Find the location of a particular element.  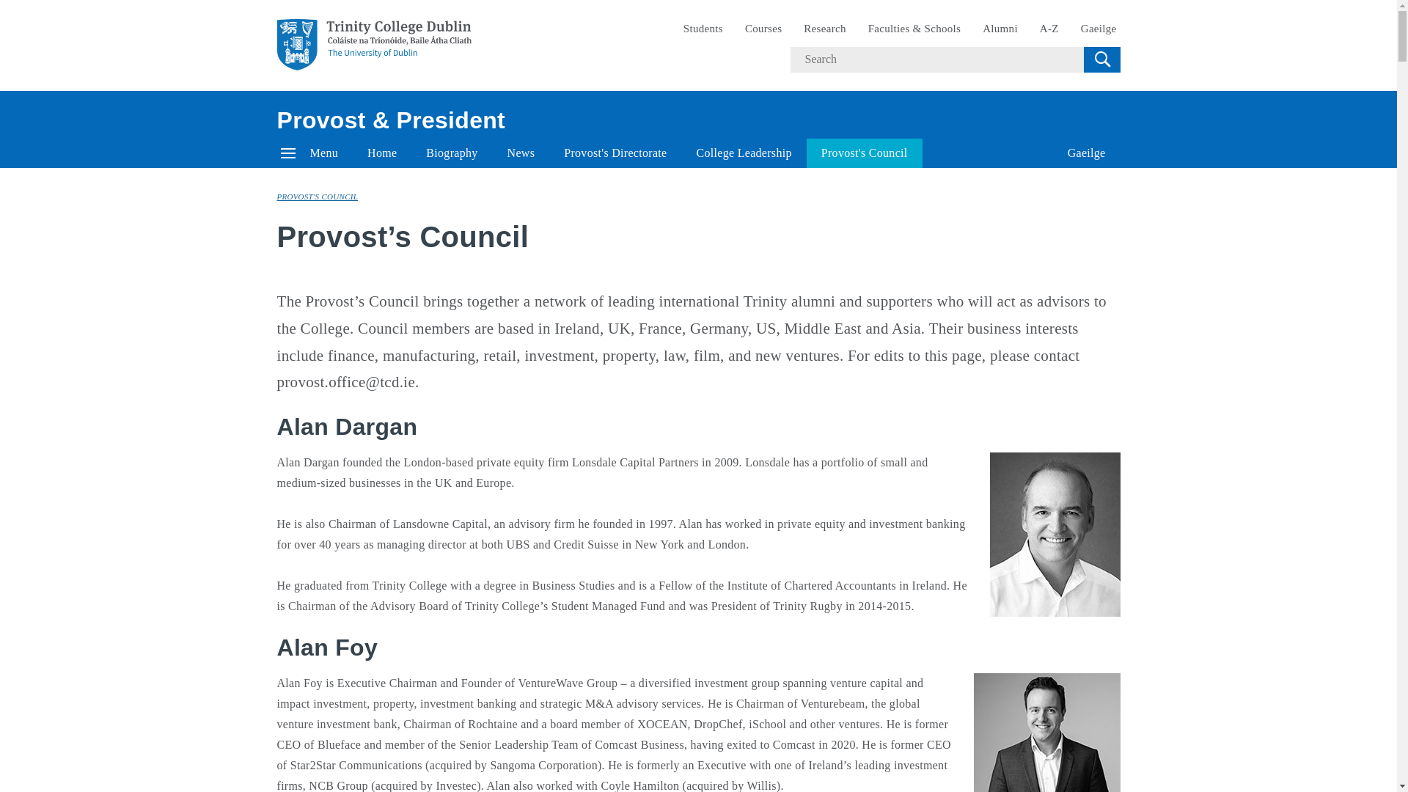

Gaeilge is located at coordinates (1099, 29).